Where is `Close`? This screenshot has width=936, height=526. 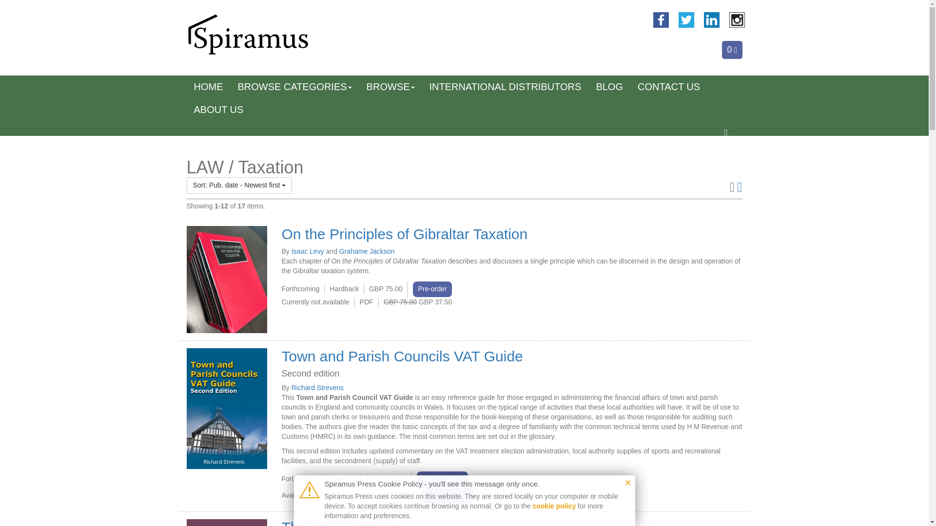 Close is located at coordinates (627, 482).